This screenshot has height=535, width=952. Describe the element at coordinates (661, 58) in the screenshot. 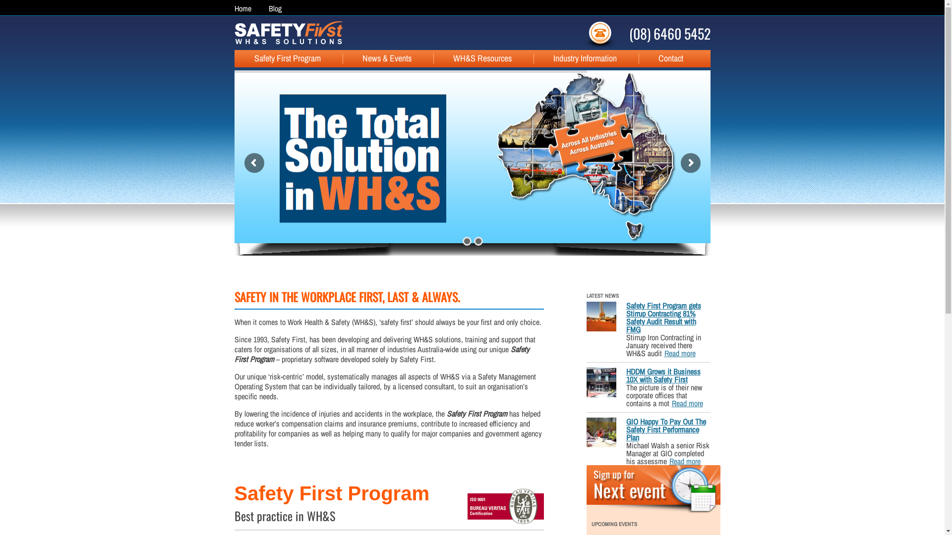

I see `Contact` at that location.